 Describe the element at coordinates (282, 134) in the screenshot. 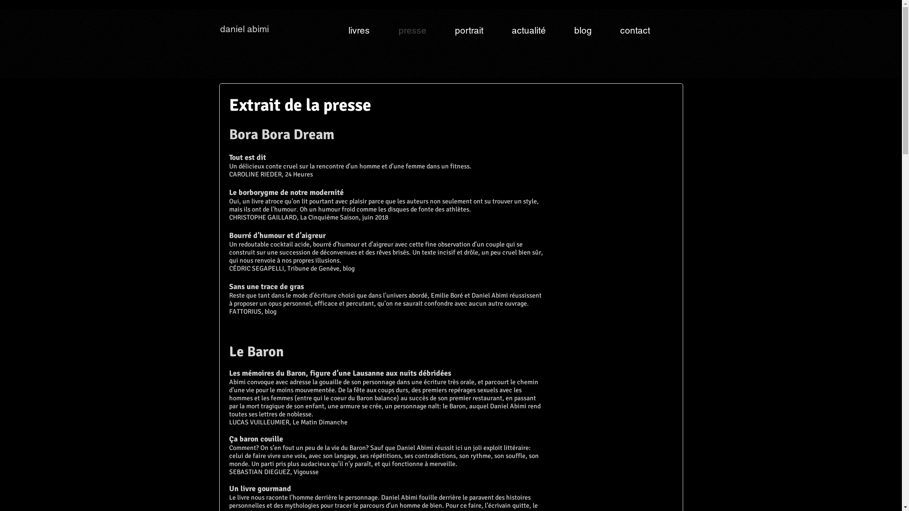

I see `Bora Bora Dream` at that location.